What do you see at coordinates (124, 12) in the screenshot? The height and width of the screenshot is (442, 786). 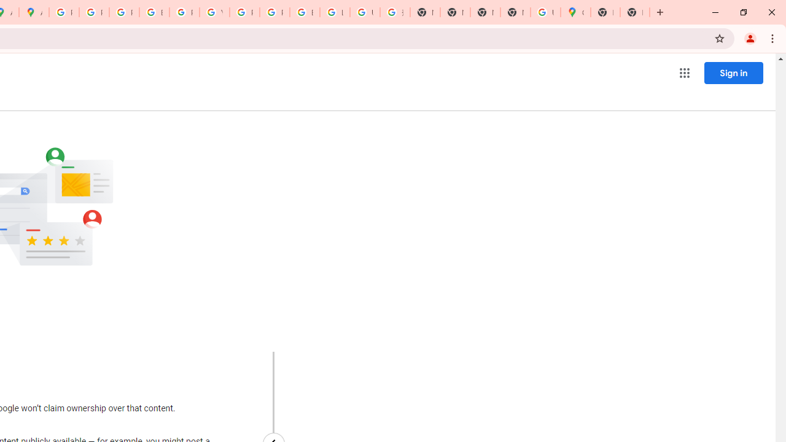 I see `Privacy Help Center - Policies Help` at bounding box center [124, 12].